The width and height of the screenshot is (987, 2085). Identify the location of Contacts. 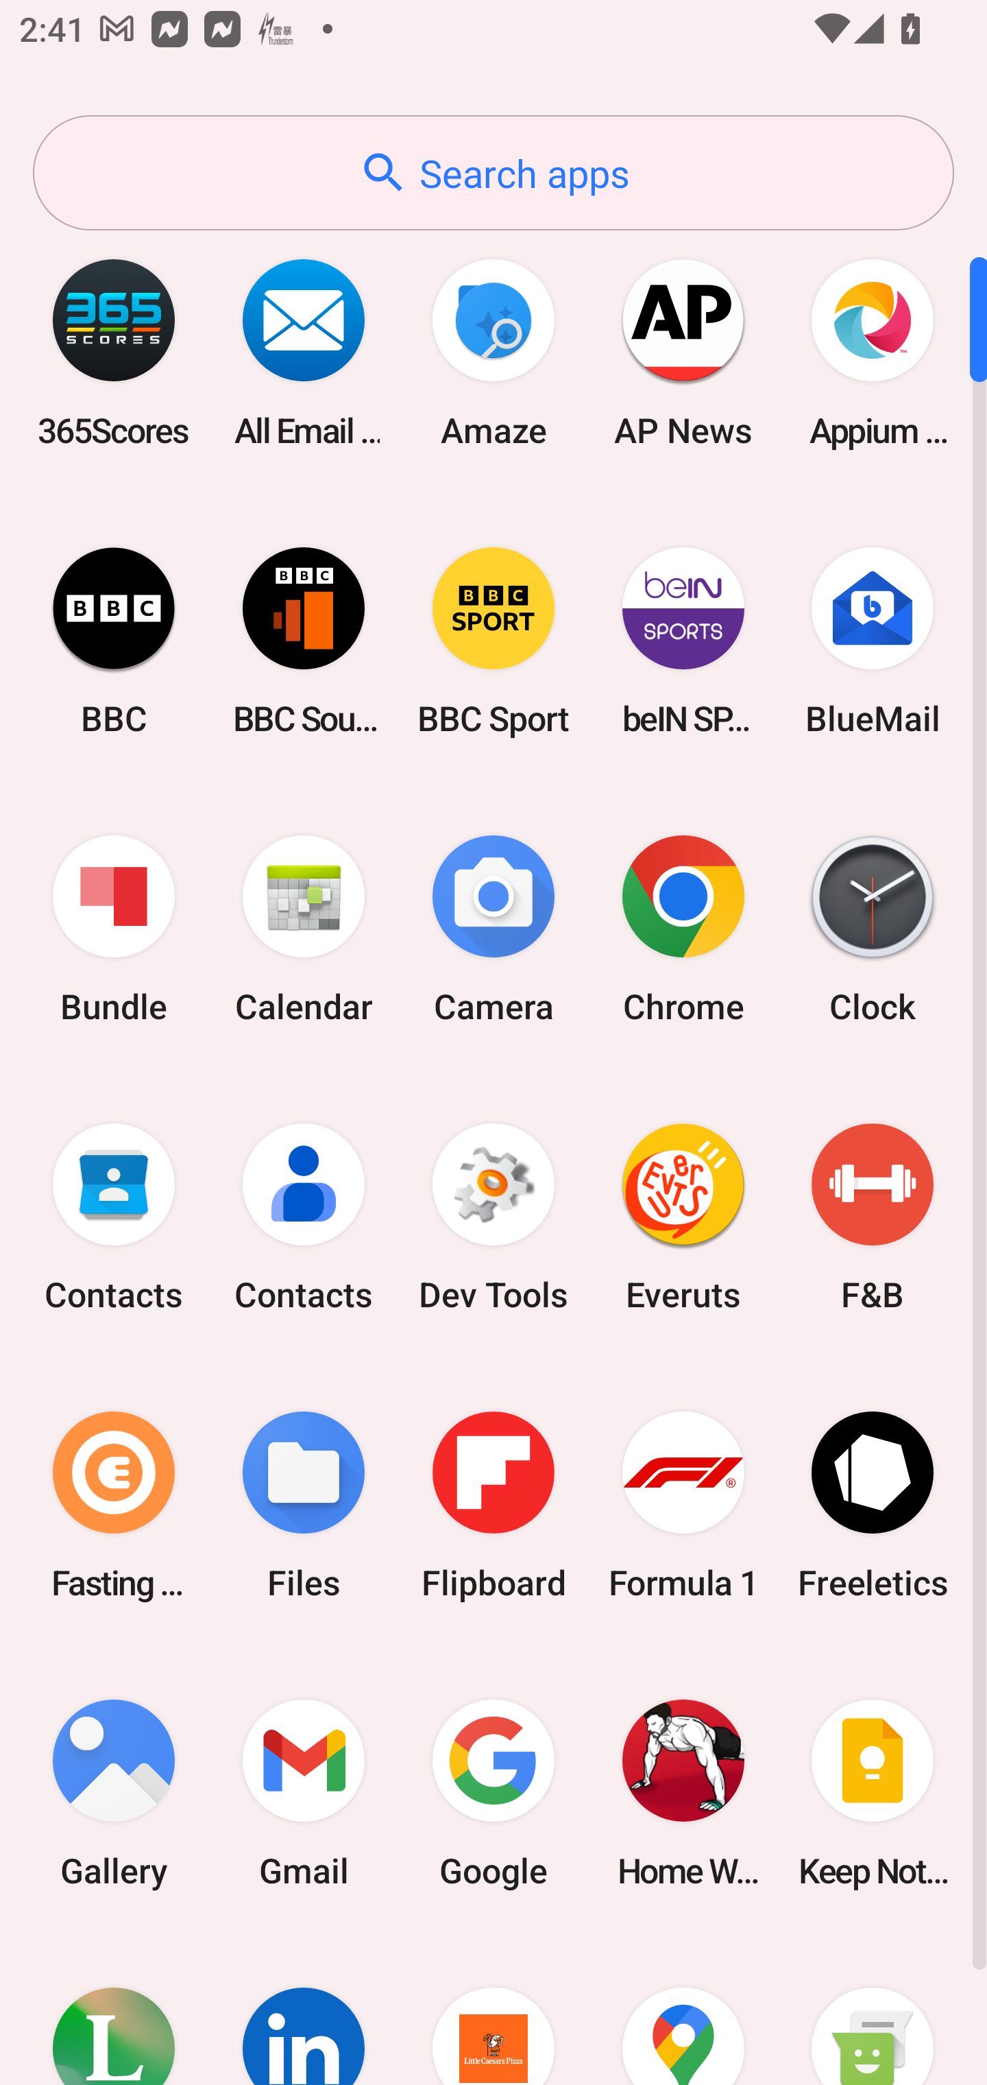
(114, 1217).